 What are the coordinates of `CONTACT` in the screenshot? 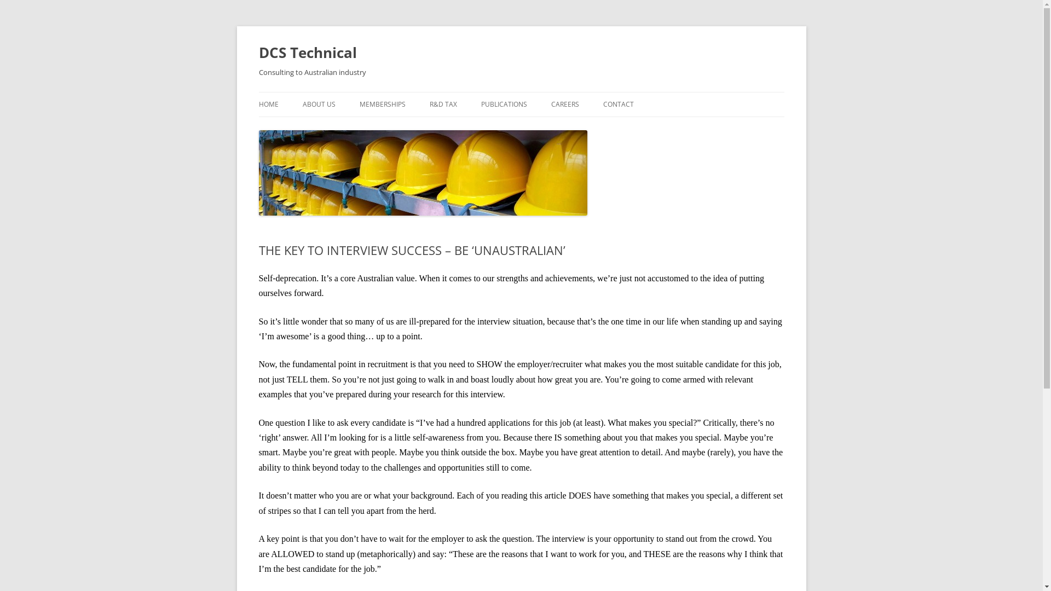 It's located at (619, 105).